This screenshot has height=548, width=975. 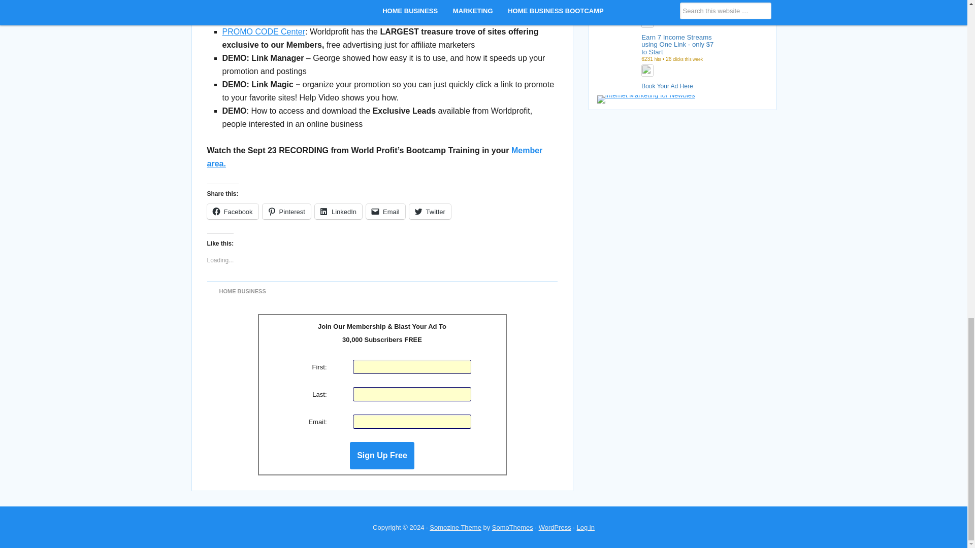 I want to click on Email, so click(x=386, y=211).